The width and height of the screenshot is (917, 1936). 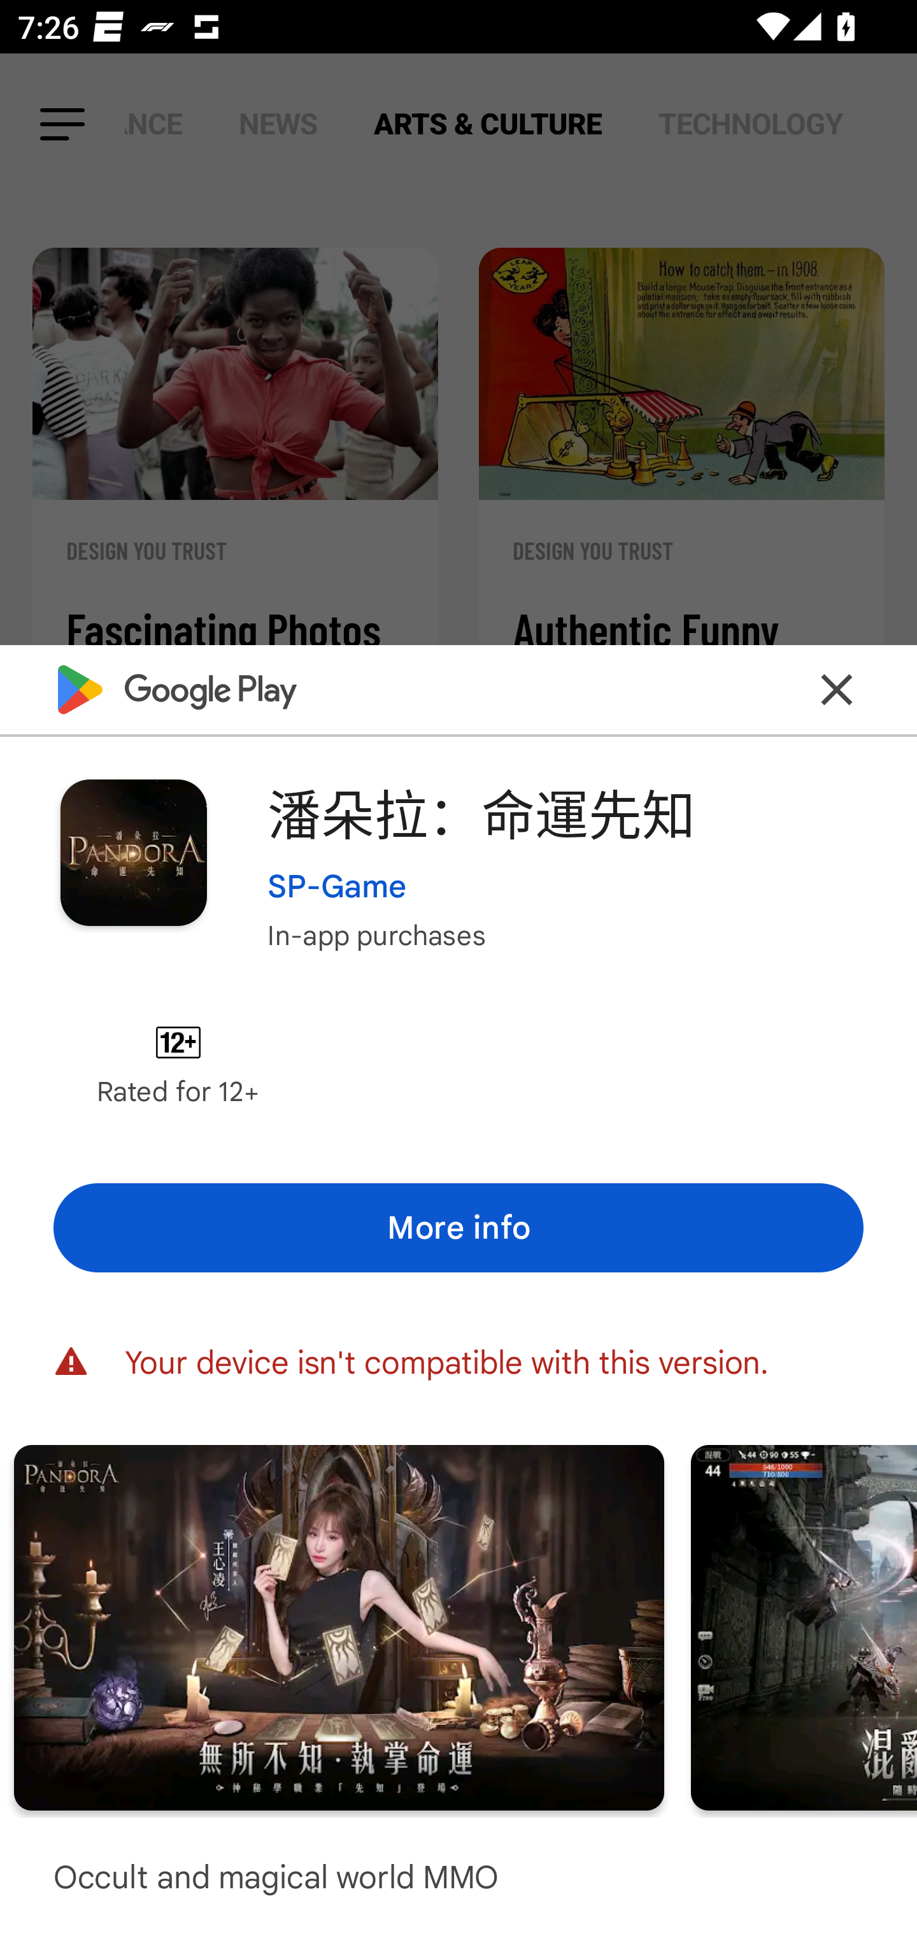 What do you see at coordinates (133, 852) in the screenshot?
I see `Image of app or game icon for 潘朵拉：命運先知` at bounding box center [133, 852].